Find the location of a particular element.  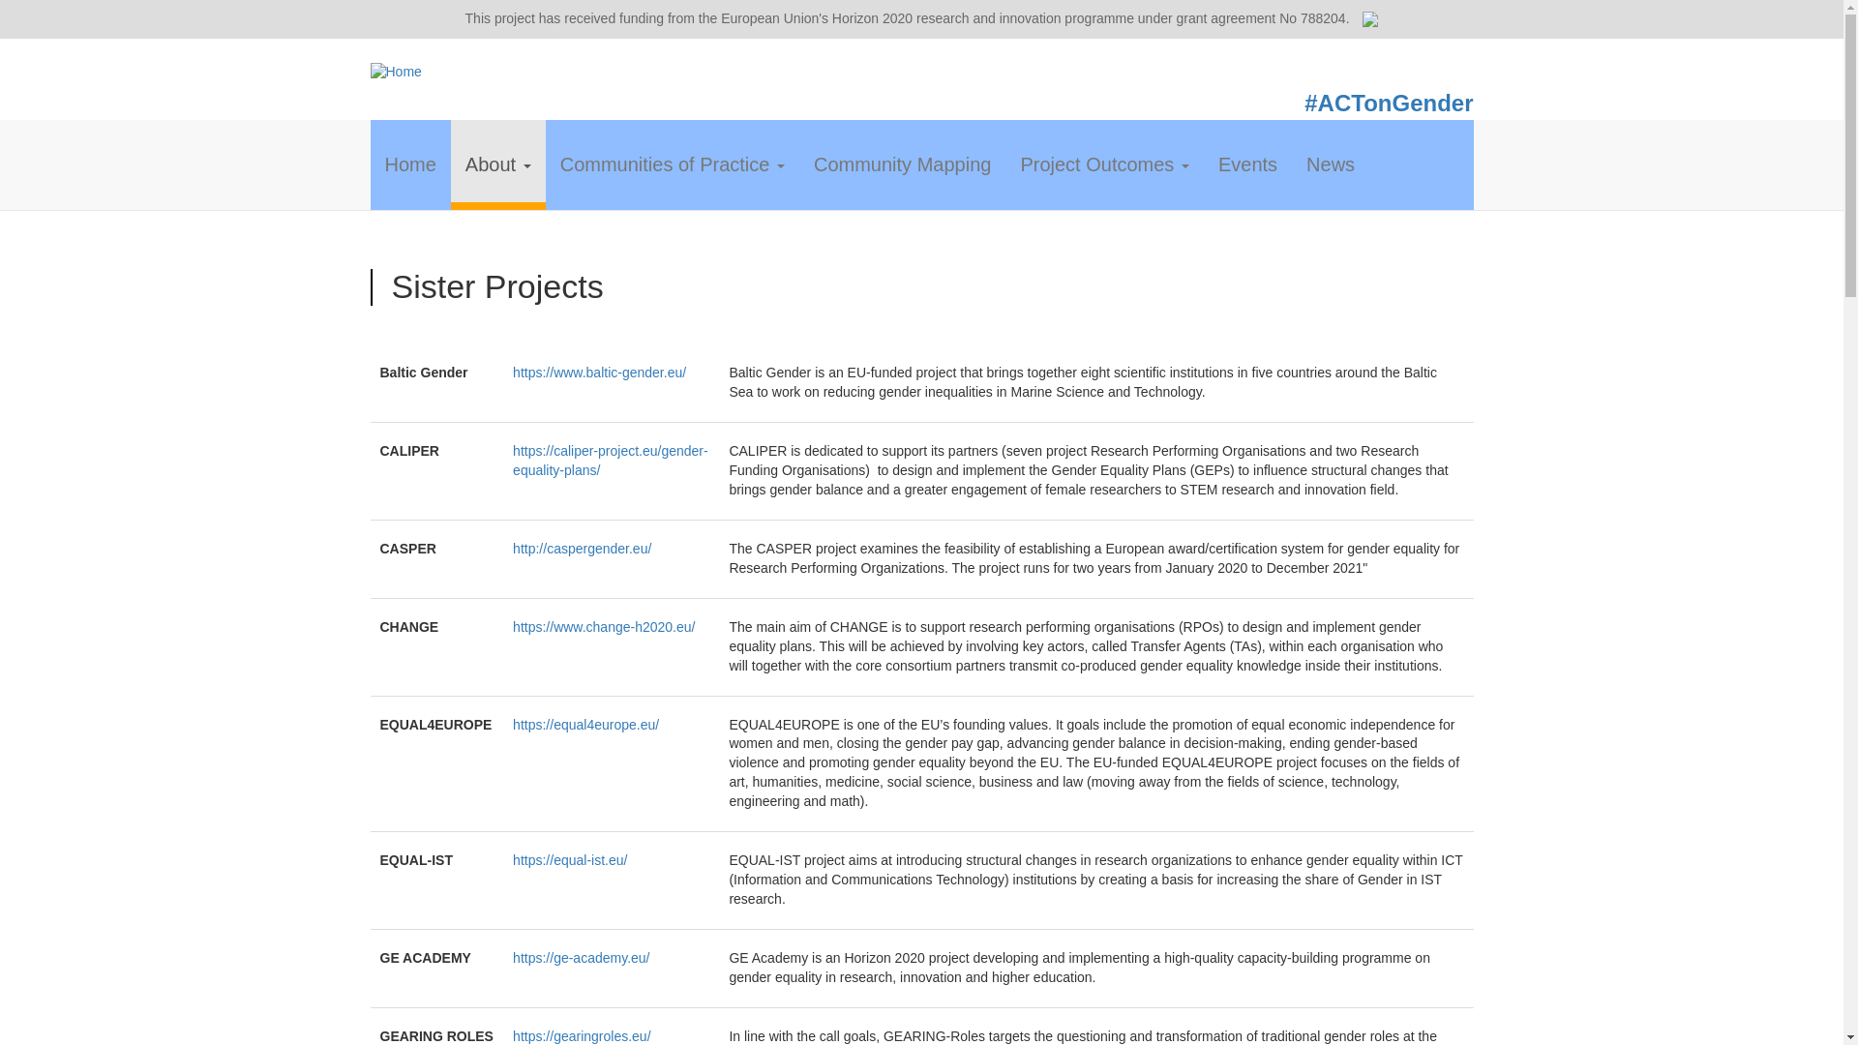

Home is located at coordinates (409, 163).